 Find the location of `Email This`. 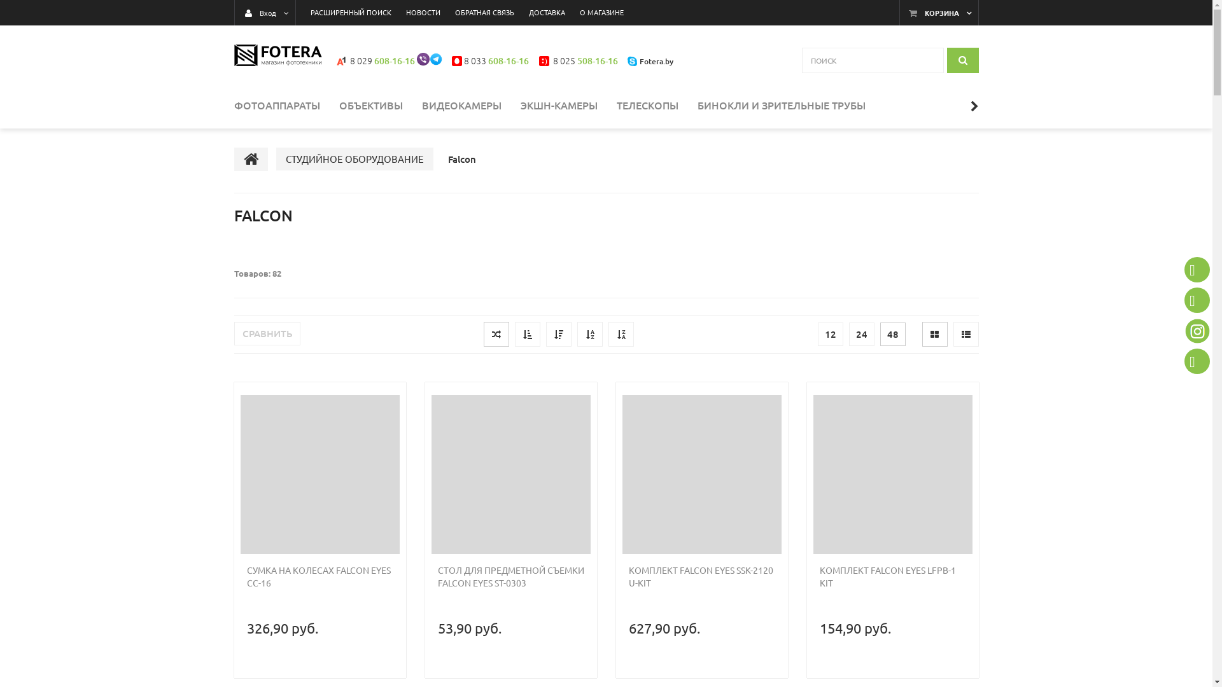

Email This is located at coordinates (1197, 361).